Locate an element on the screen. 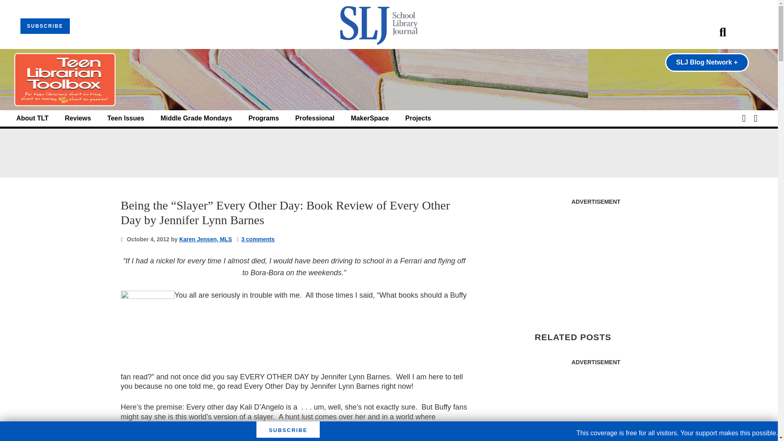 The width and height of the screenshot is (784, 441). Reviews is located at coordinates (78, 118).